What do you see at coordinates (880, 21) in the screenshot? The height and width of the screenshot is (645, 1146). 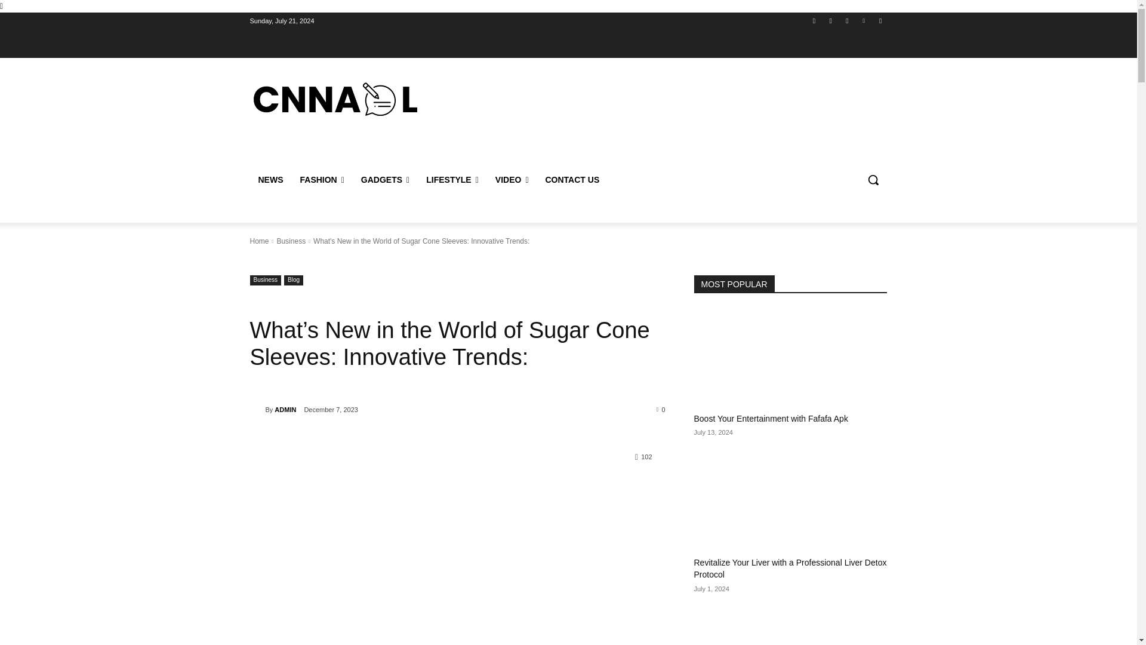 I see `Youtube` at bounding box center [880, 21].